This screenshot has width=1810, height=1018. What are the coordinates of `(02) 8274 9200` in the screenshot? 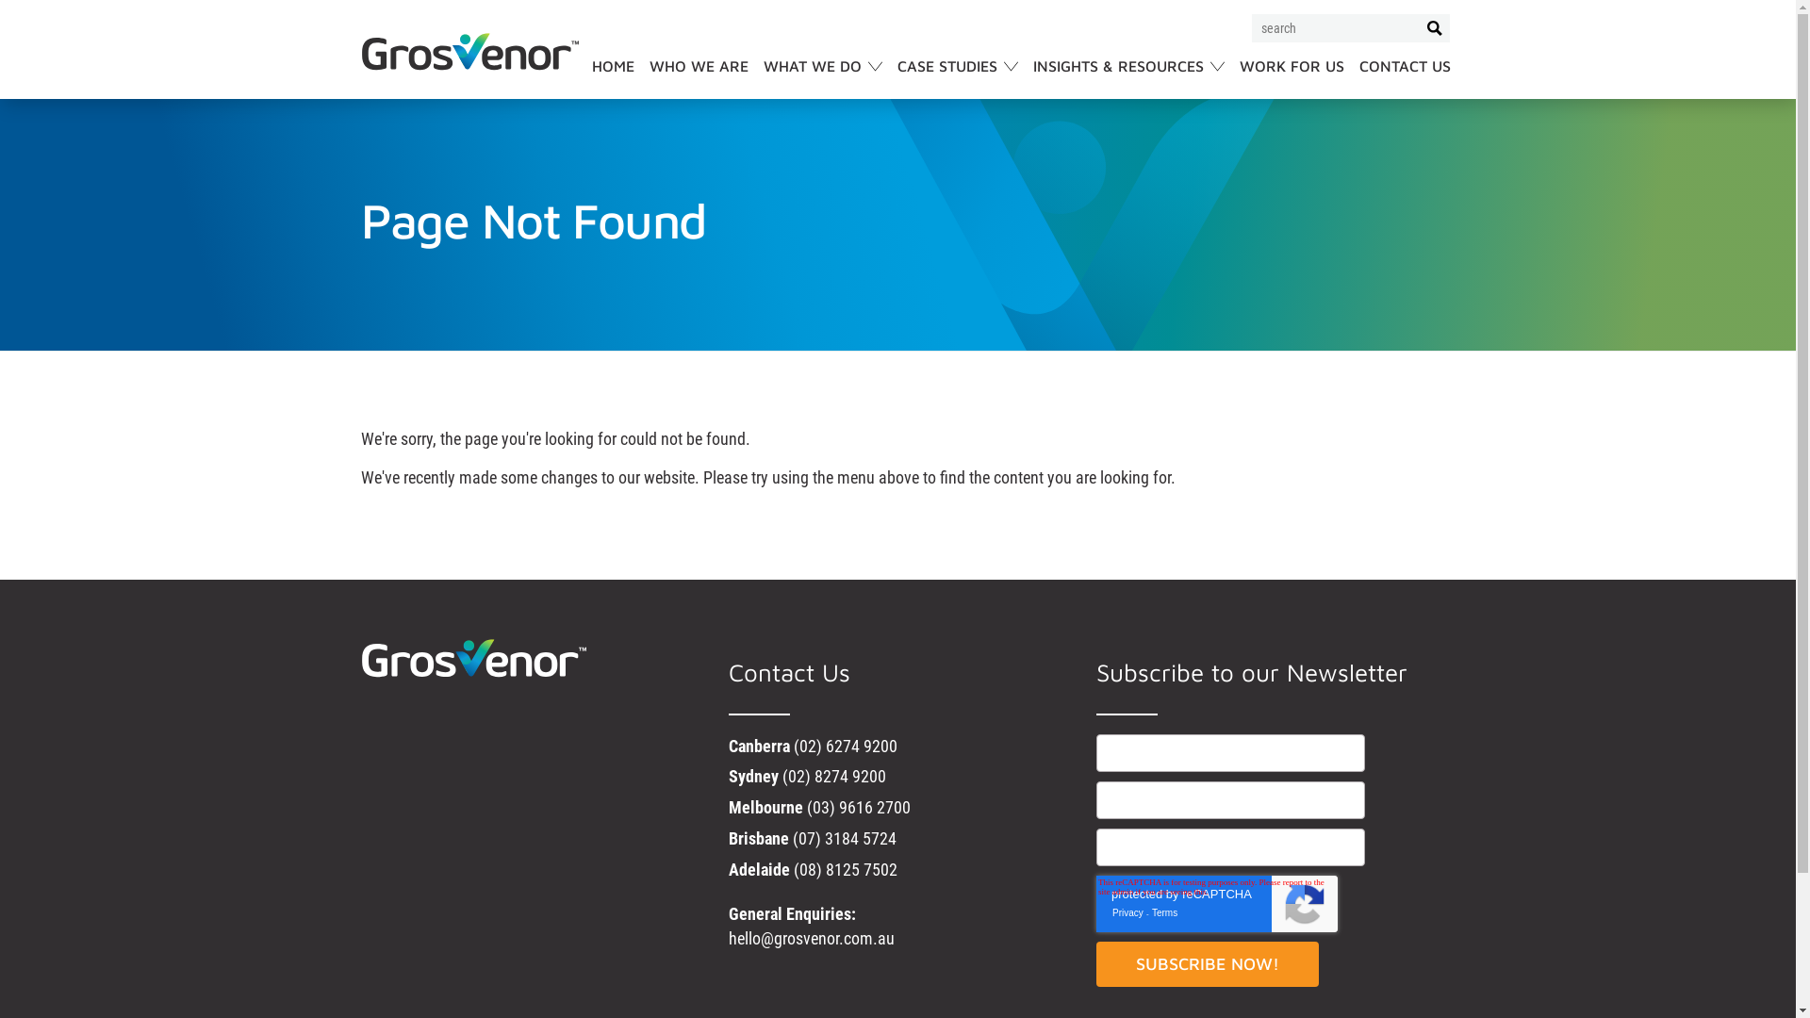 It's located at (834, 777).